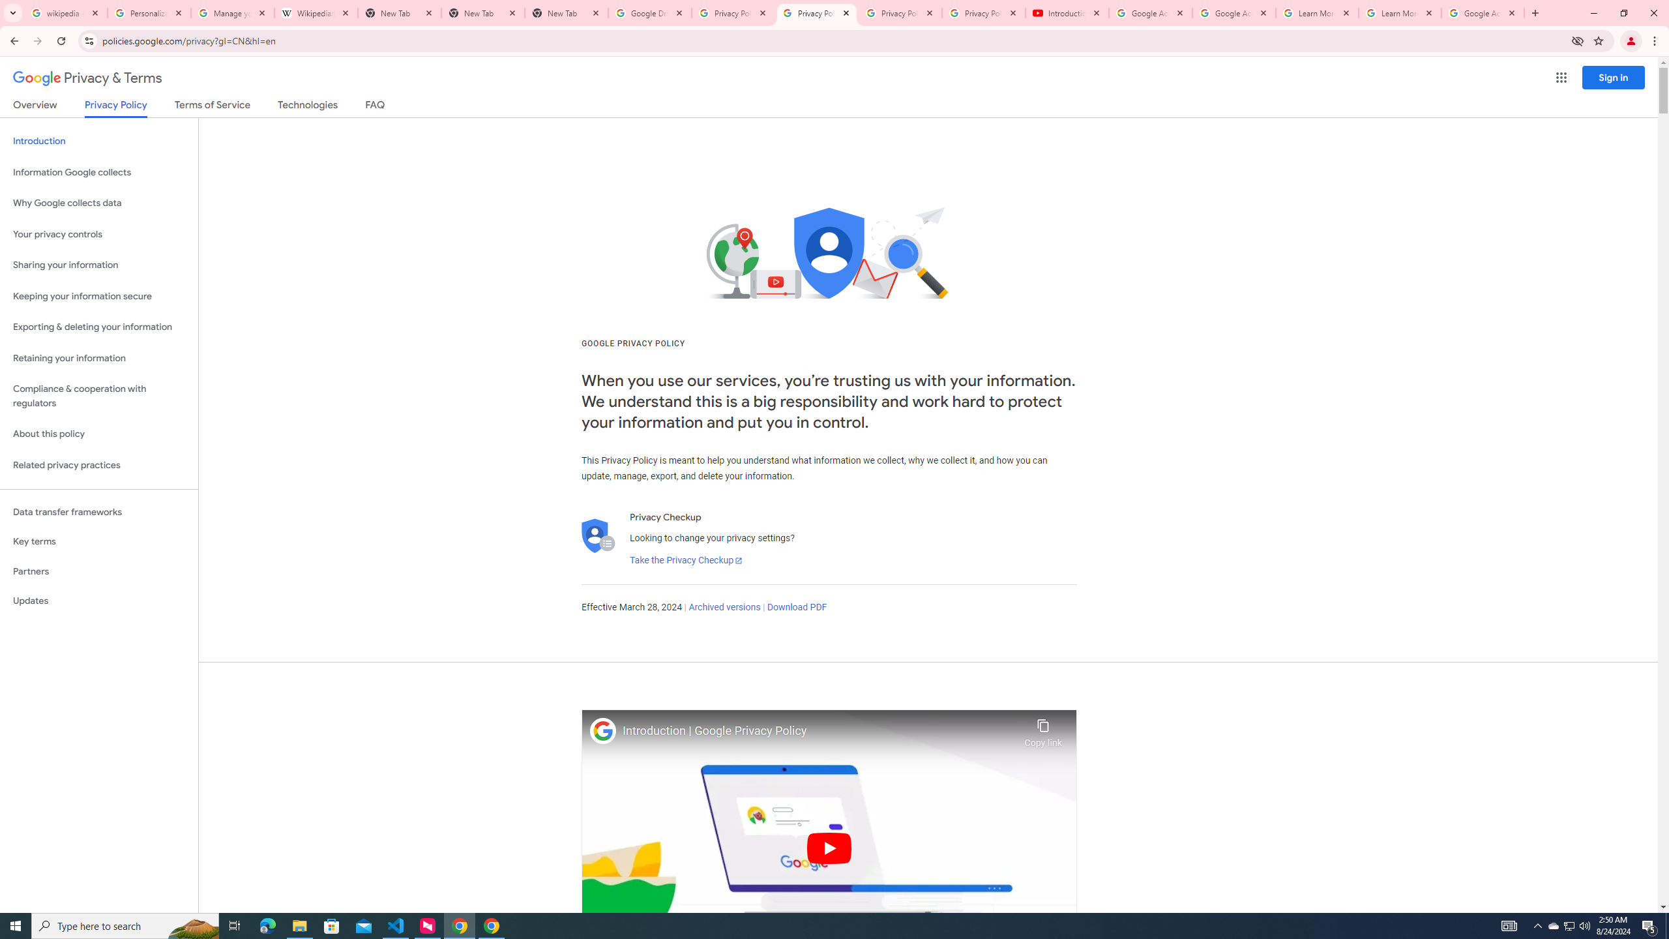 The height and width of the screenshot is (939, 1669). Describe the element at coordinates (650, 13) in the screenshot. I see `Google Drive: Sign-in` at that location.